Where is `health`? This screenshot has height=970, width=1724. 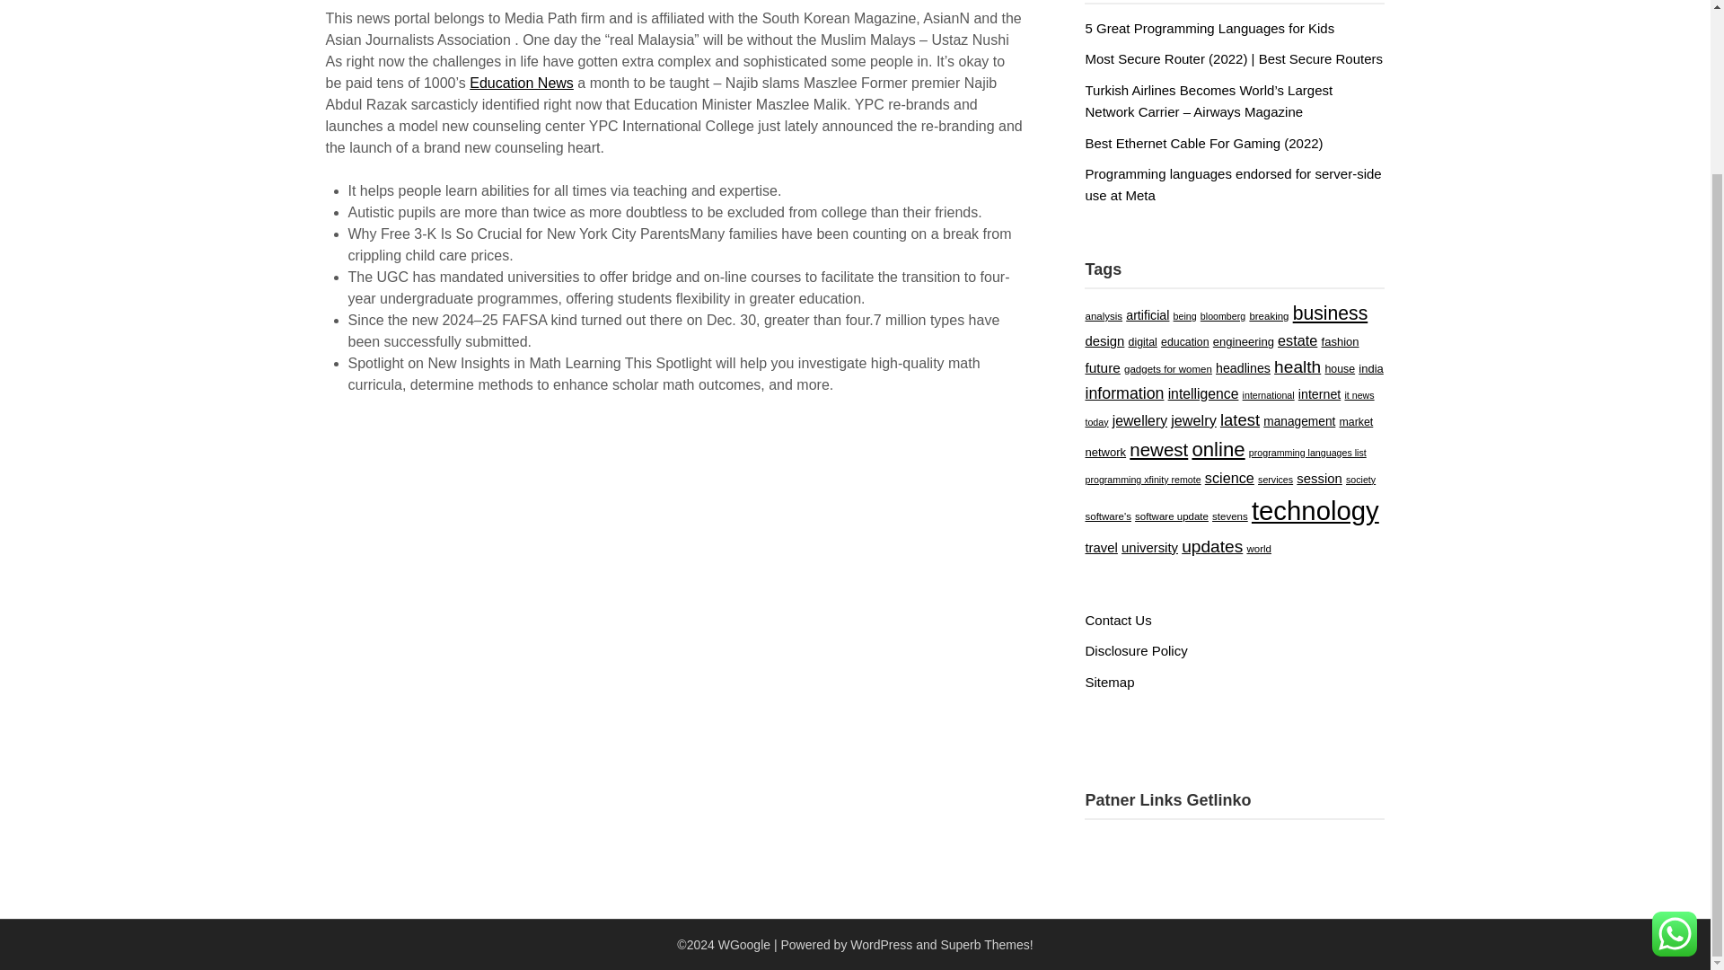 health is located at coordinates (1297, 366).